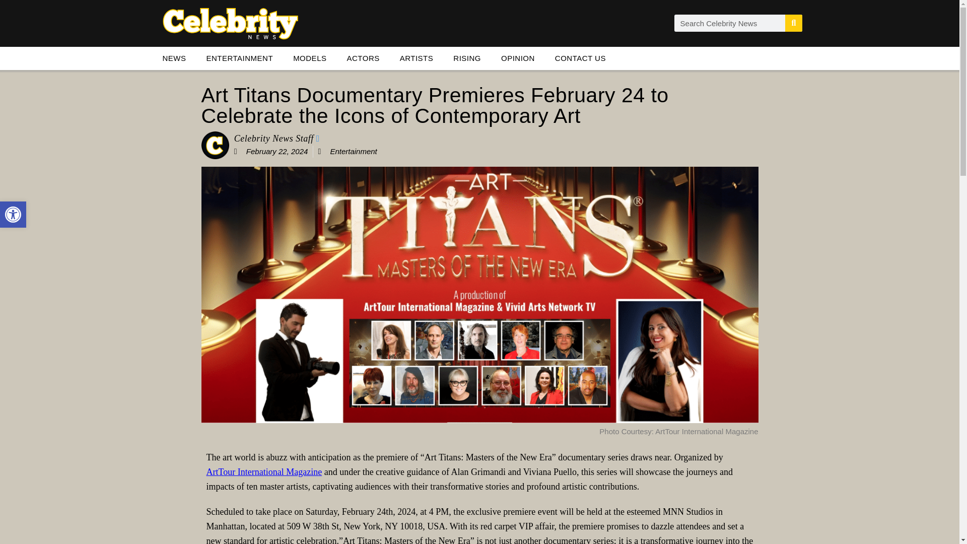  I want to click on Accessibility Tools, so click(13, 215).